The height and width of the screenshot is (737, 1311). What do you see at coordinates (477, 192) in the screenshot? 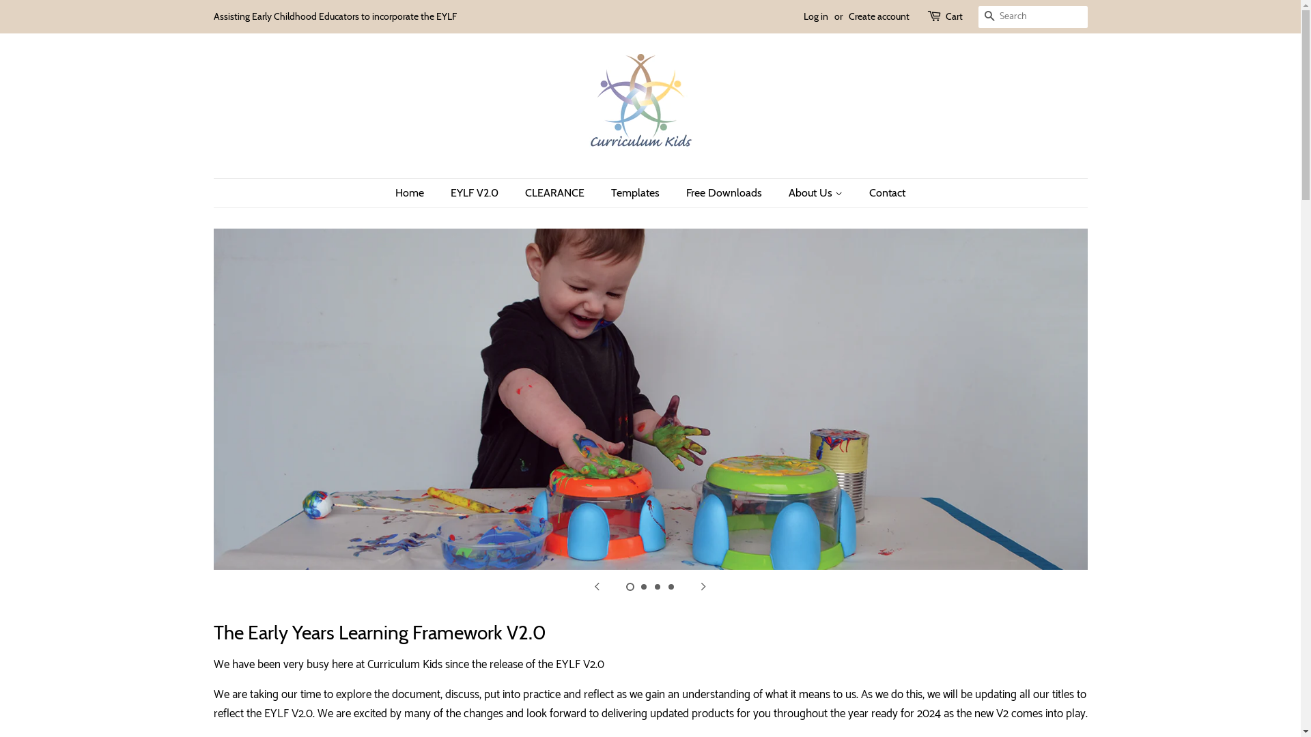
I see `EYLF V2.0` at bounding box center [477, 192].